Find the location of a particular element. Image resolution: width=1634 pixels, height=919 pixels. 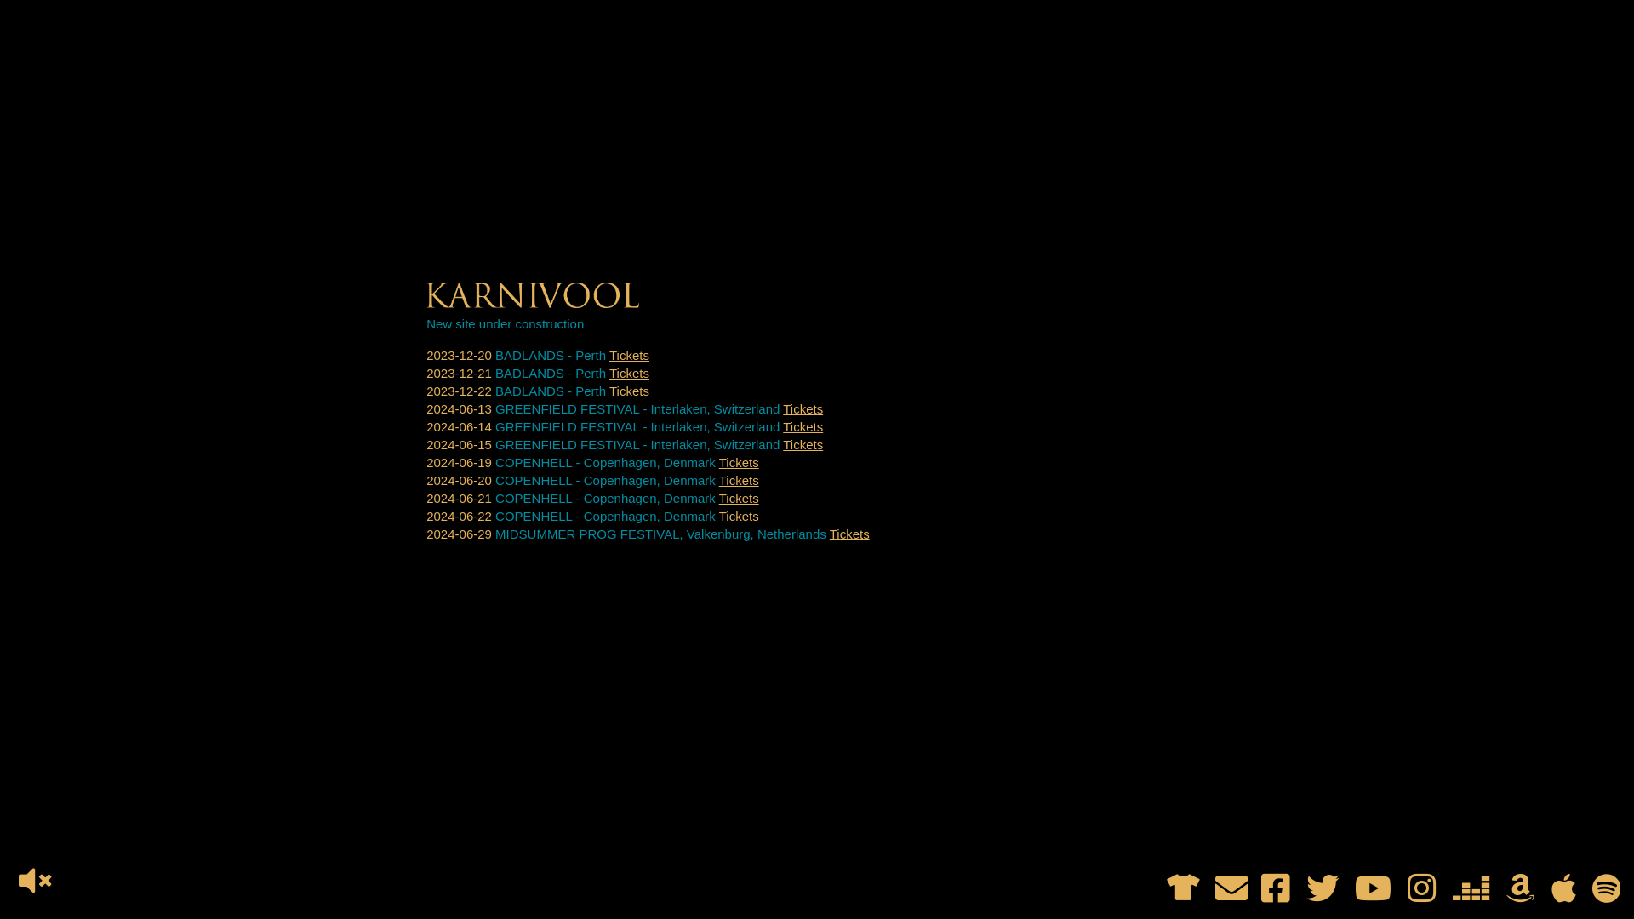

Tickets is located at coordinates (849, 534).